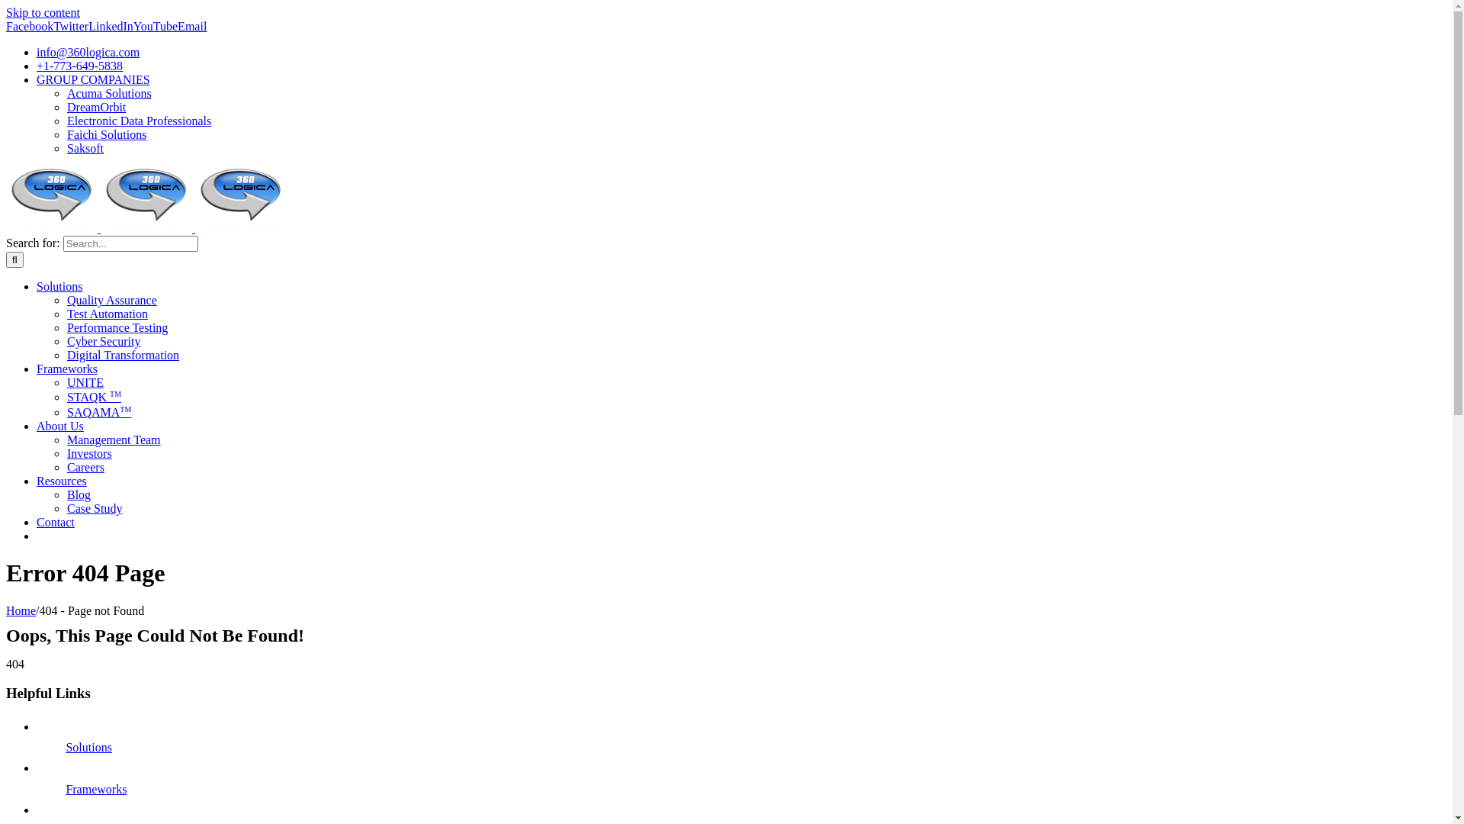 The image size is (1464, 824). Describe the element at coordinates (71, 26) in the screenshot. I see `Twitter` at that location.